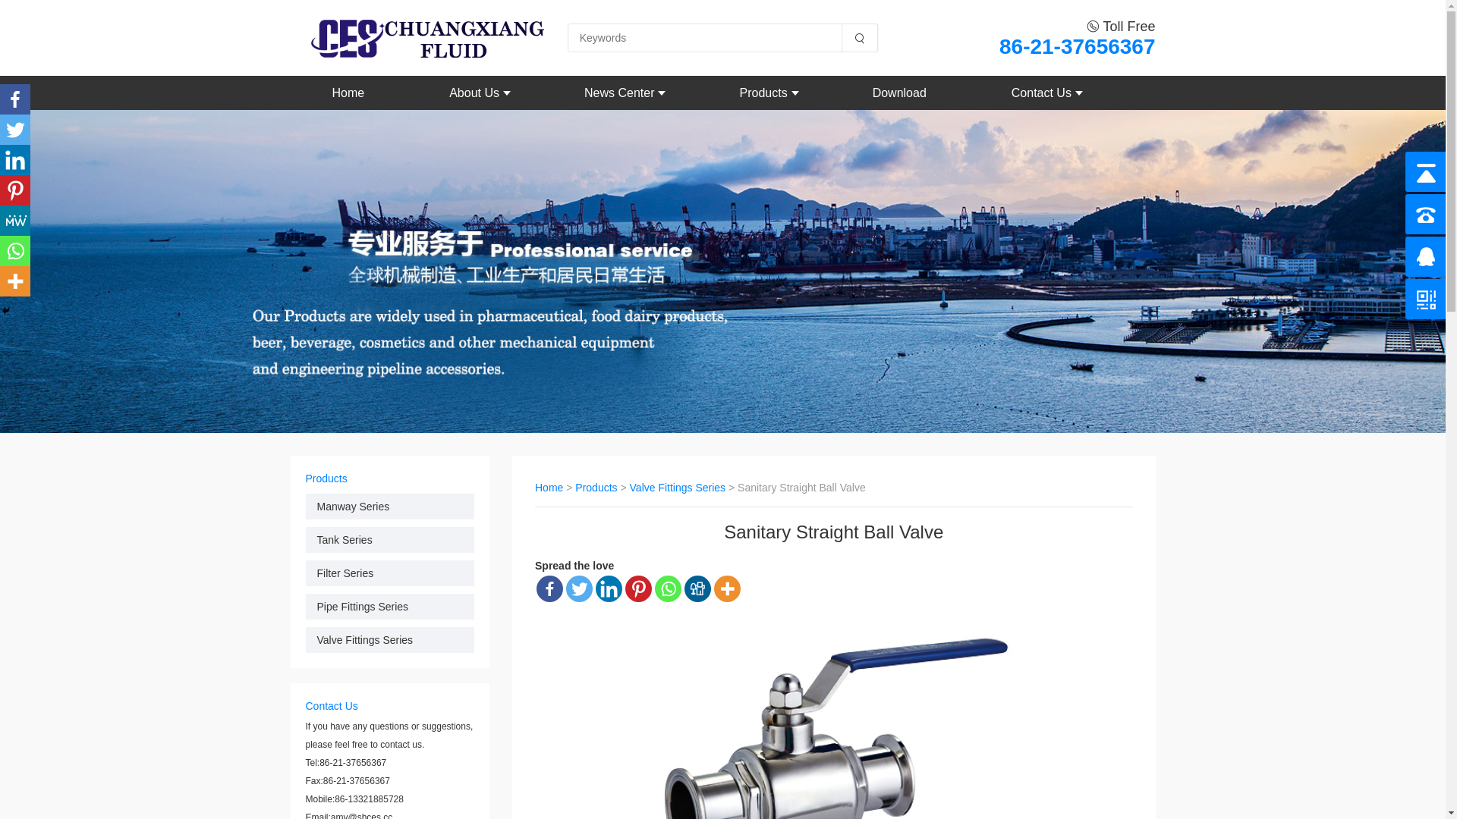 The width and height of the screenshot is (1457, 819). Describe the element at coordinates (349, 93) in the screenshot. I see `Home` at that location.